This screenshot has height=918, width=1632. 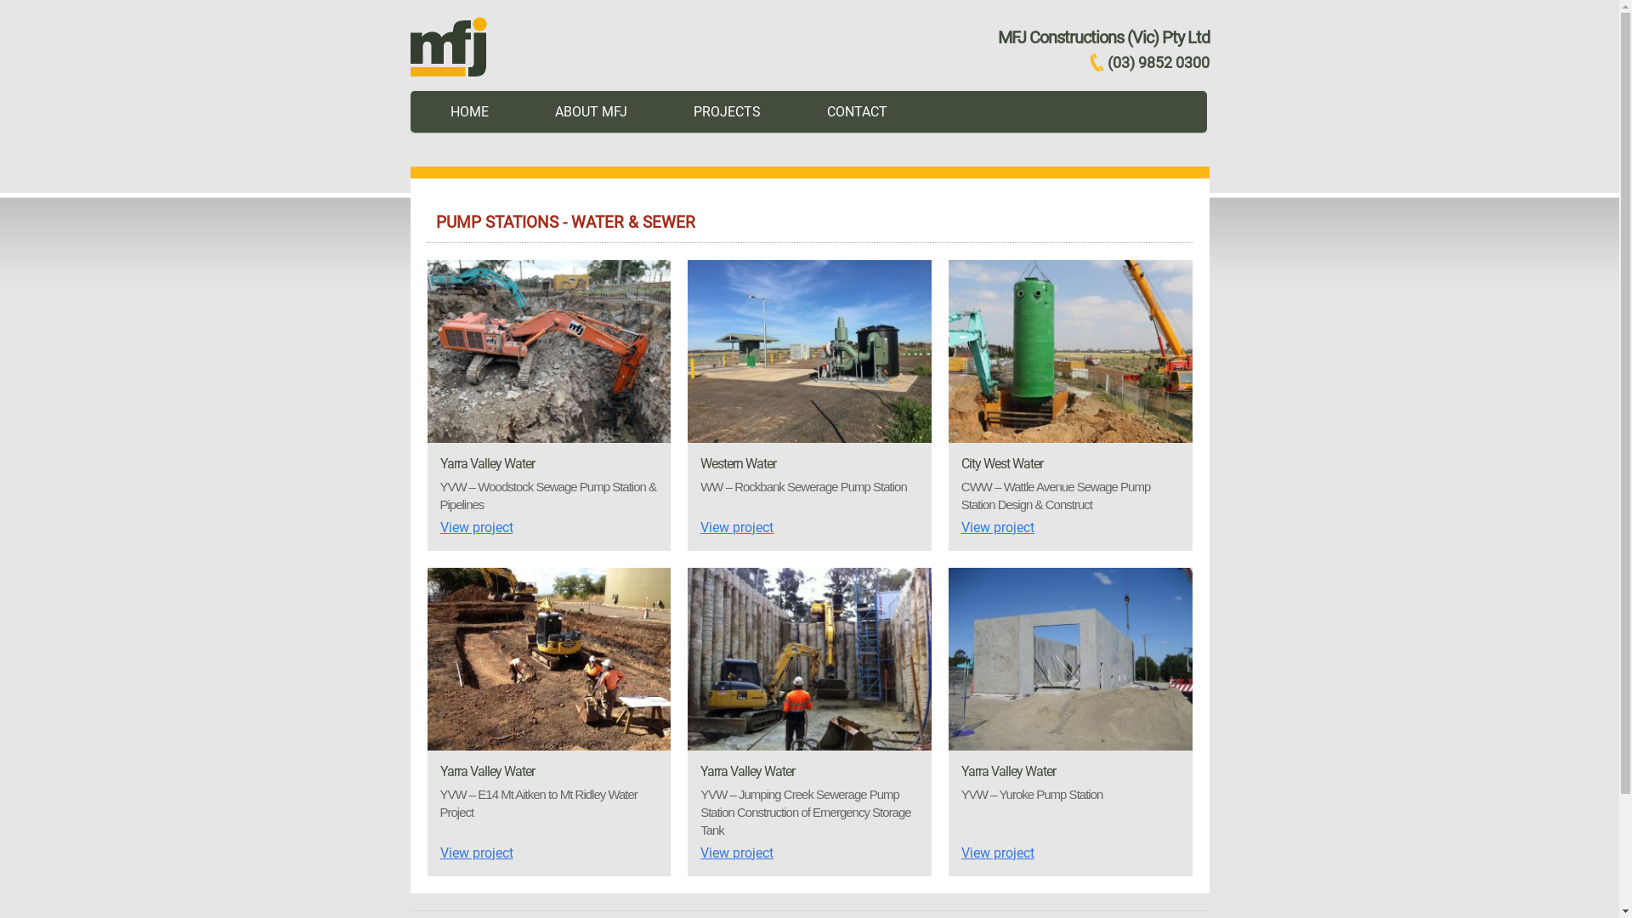 I want to click on View project, so click(x=809, y=528).